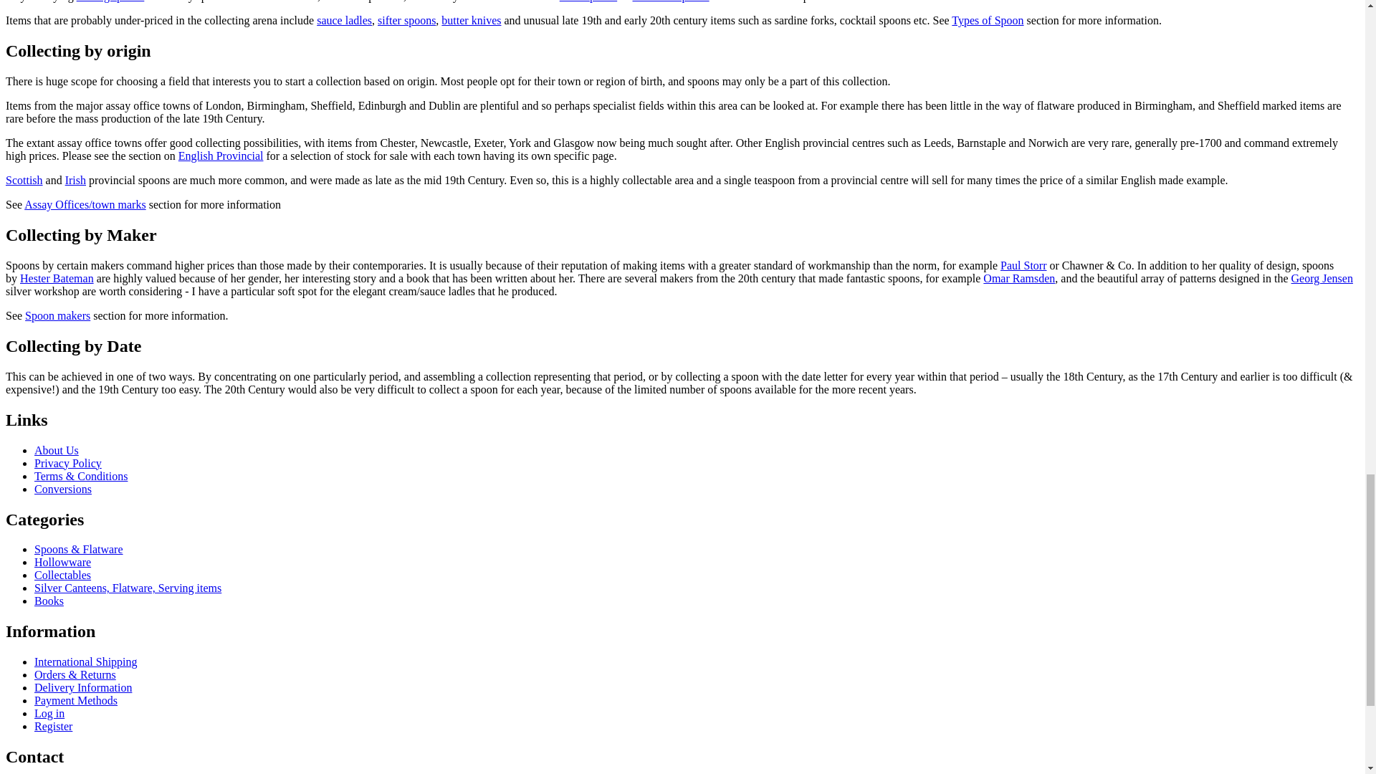  What do you see at coordinates (56, 450) in the screenshot?
I see `About Us` at bounding box center [56, 450].